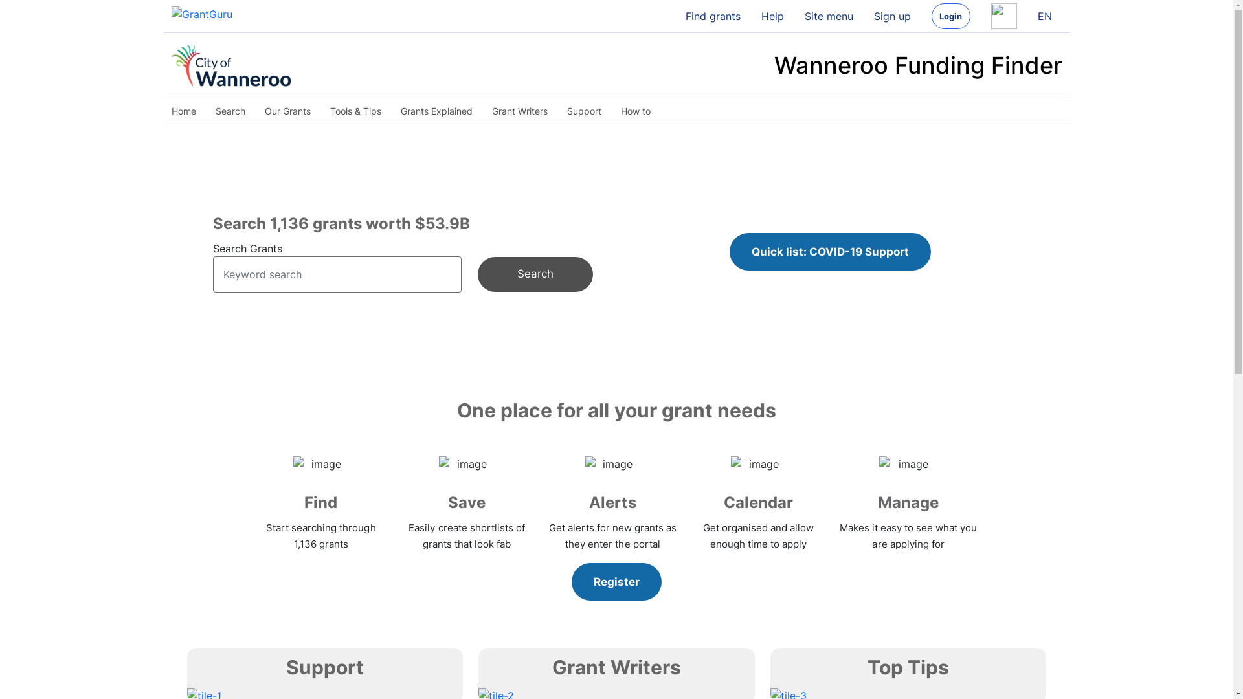  Describe the element at coordinates (636, 111) in the screenshot. I see `How to` at that location.